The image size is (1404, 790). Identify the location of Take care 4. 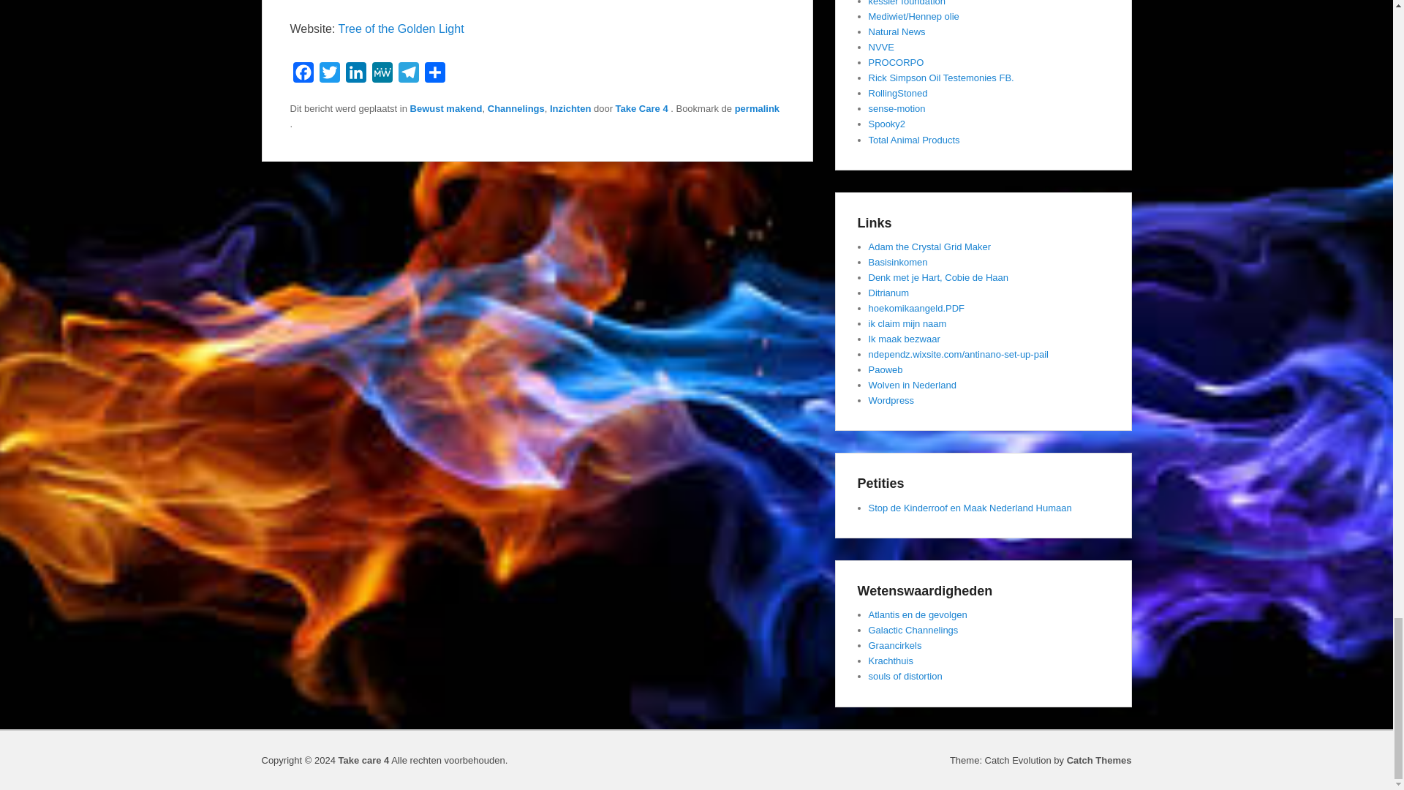
(363, 760).